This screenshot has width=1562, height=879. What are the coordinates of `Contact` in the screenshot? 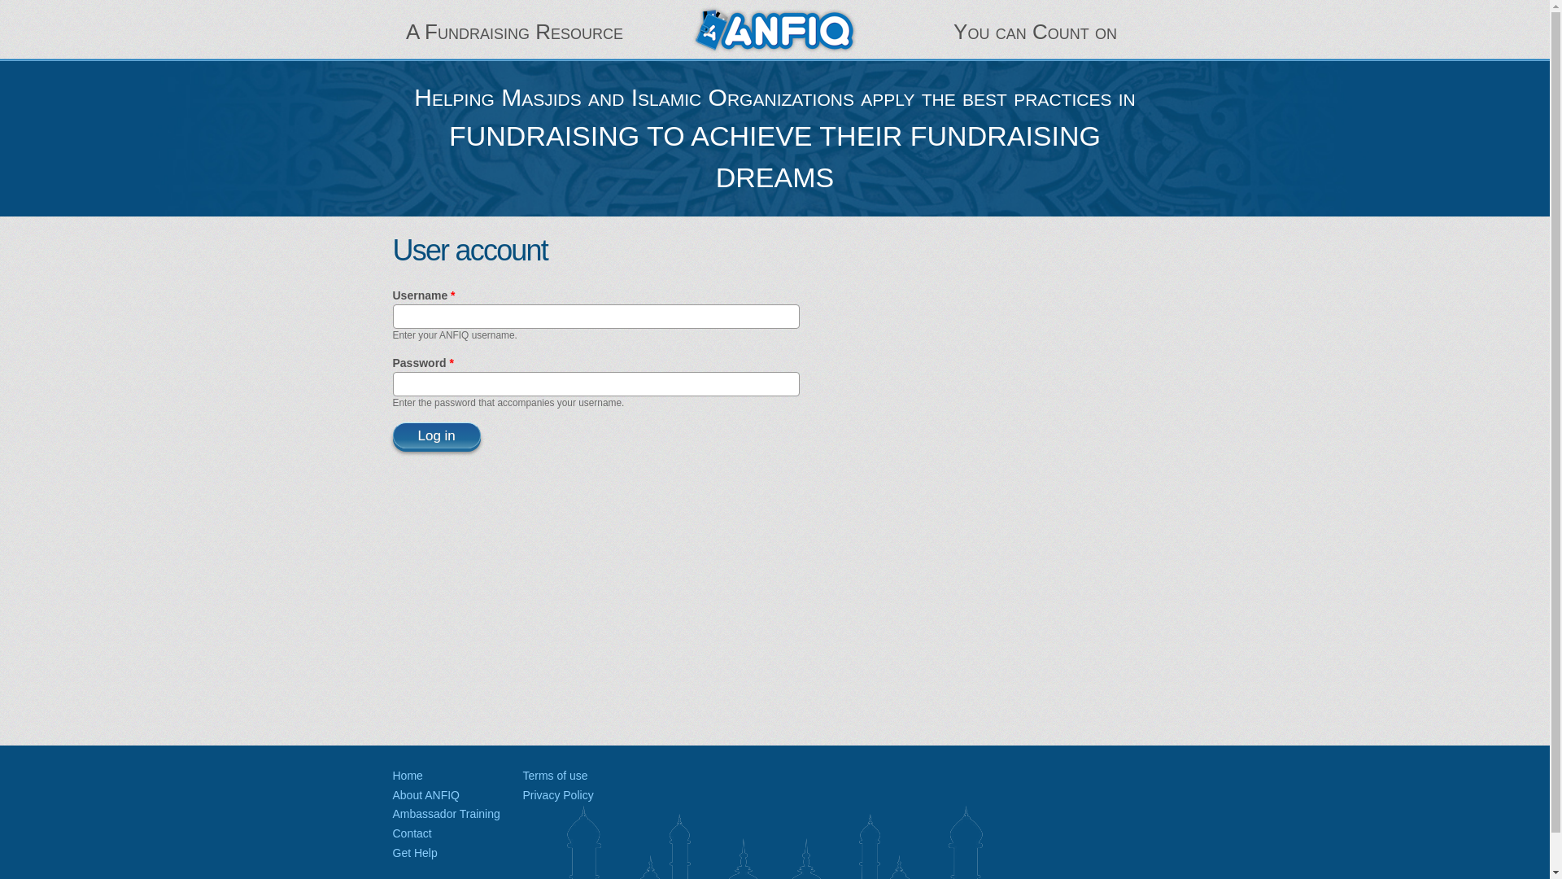 It's located at (411, 833).